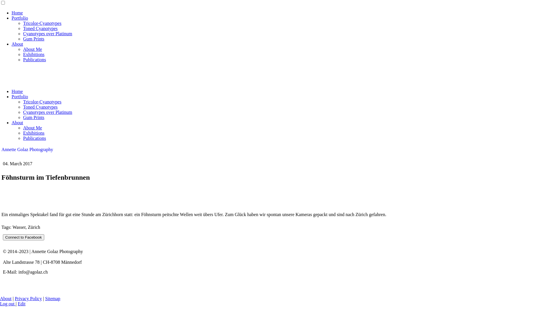 This screenshot has height=312, width=555. I want to click on About, so click(17, 122).